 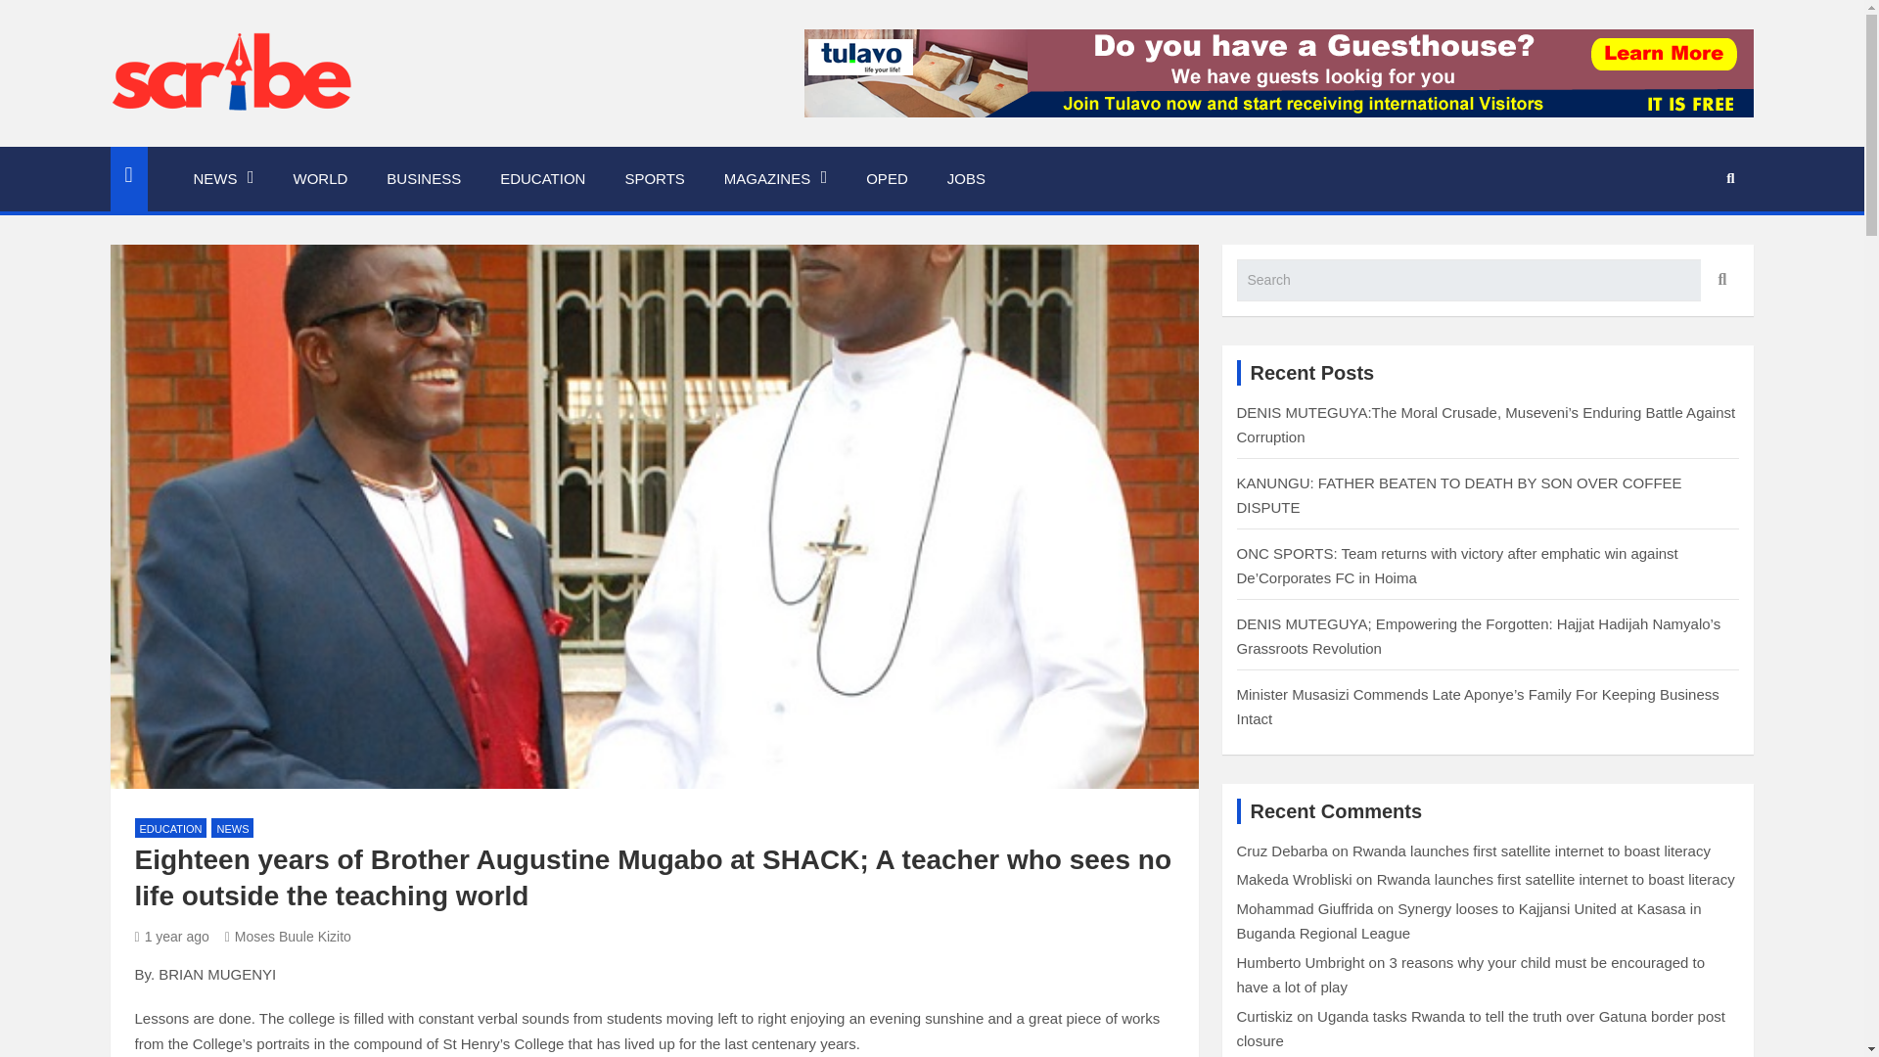 I want to click on BUSINESS, so click(x=423, y=179).